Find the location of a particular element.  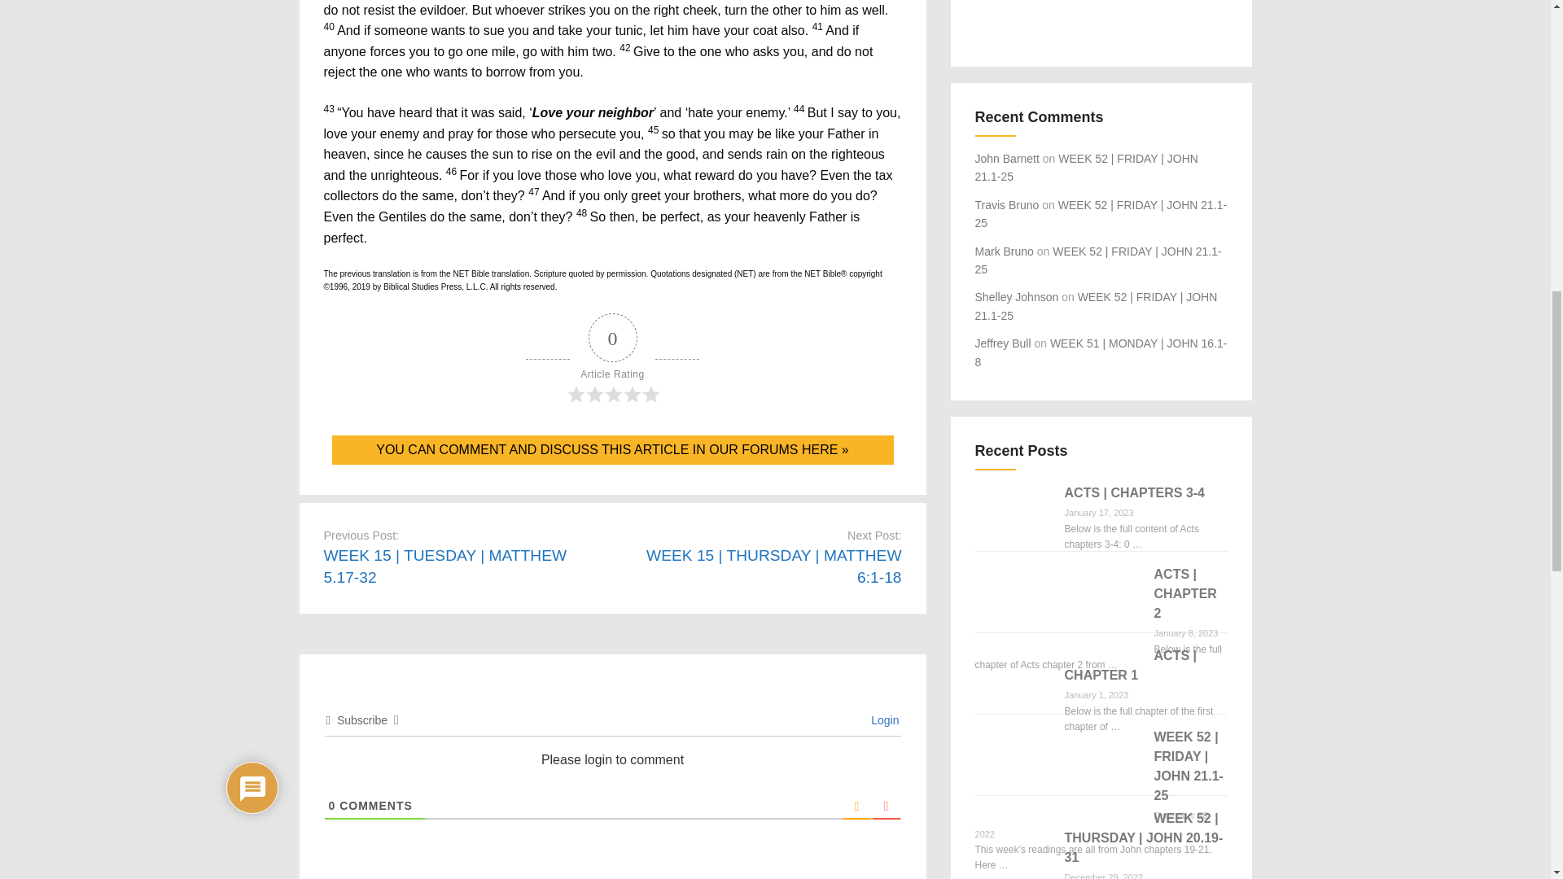

Jeffrey Bull is located at coordinates (1003, 343).